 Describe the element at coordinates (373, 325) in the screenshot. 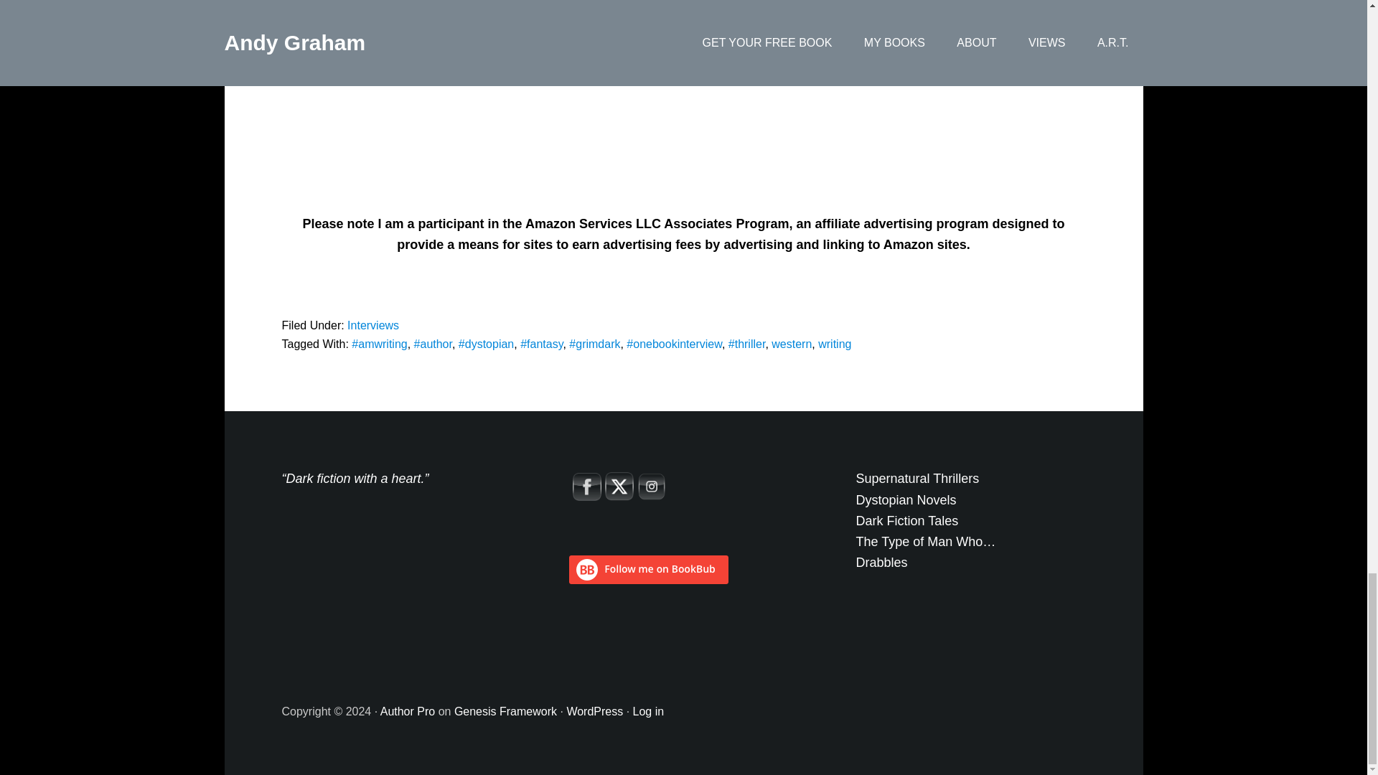

I see `Interviews` at that location.